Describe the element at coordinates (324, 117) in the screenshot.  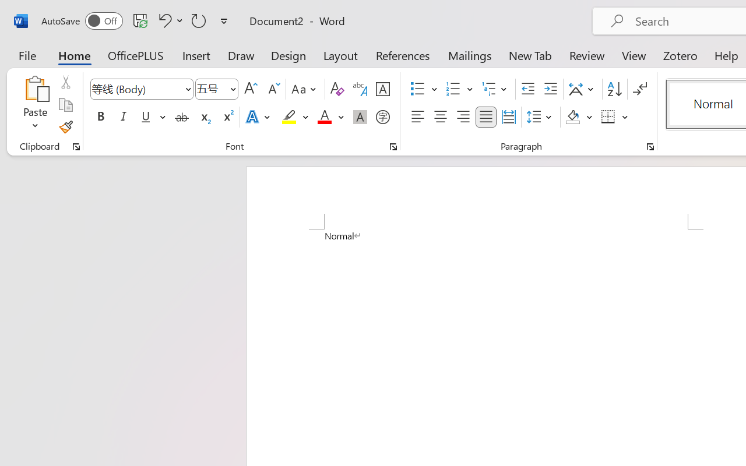
I see `Font Color Red` at that location.